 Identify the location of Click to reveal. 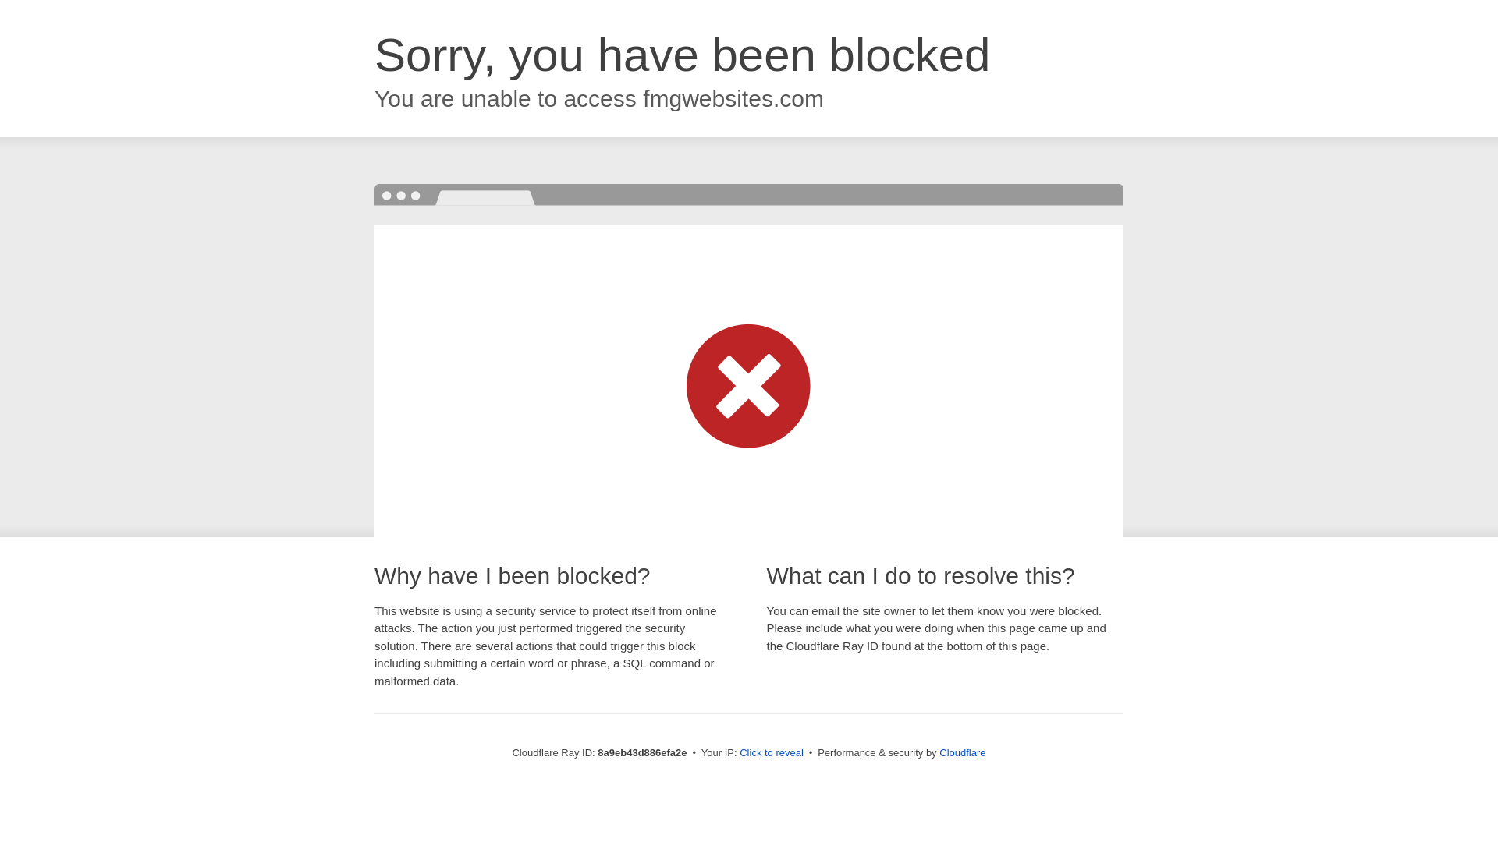
(771, 753).